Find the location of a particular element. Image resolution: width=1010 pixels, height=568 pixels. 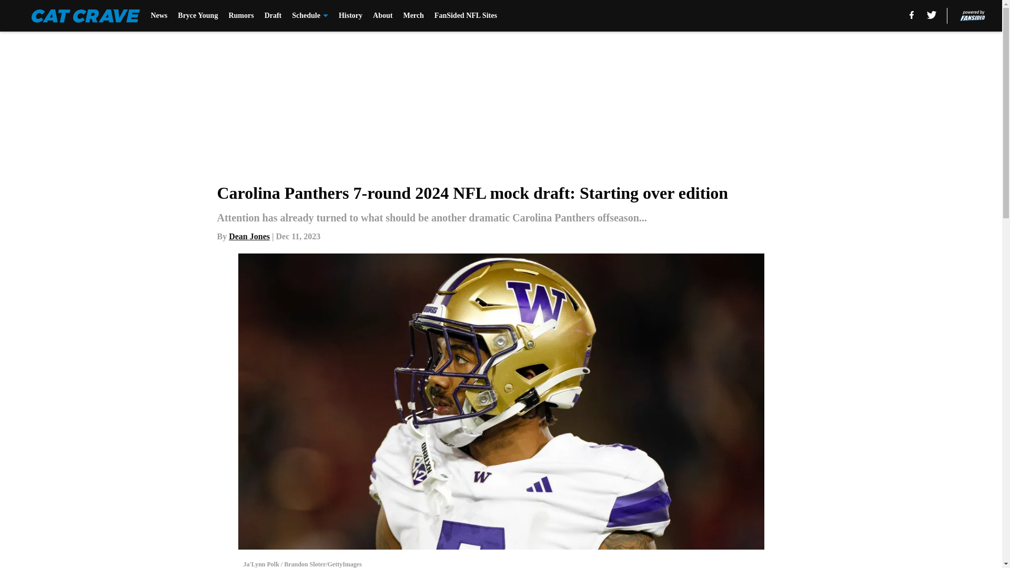

News is located at coordinates (159, 16).